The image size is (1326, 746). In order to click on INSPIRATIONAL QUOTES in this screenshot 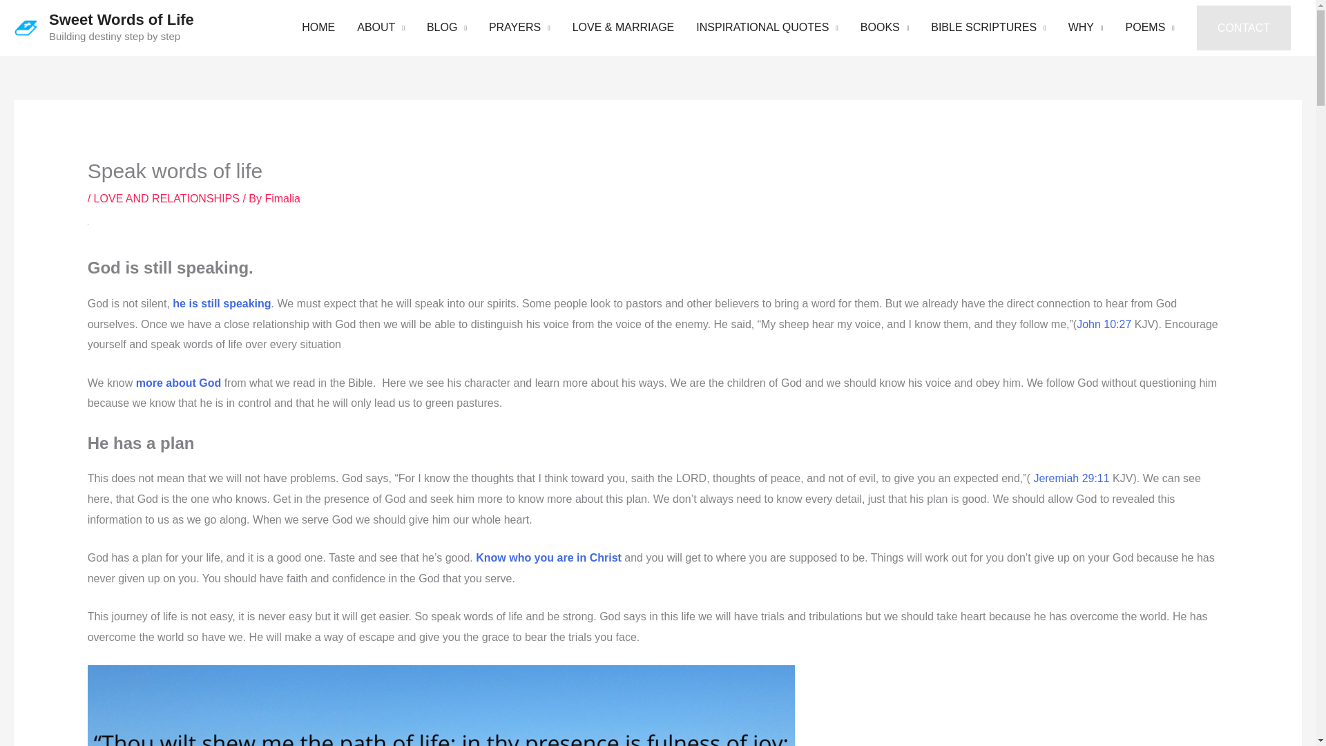, I will do `click(767, 28)`.